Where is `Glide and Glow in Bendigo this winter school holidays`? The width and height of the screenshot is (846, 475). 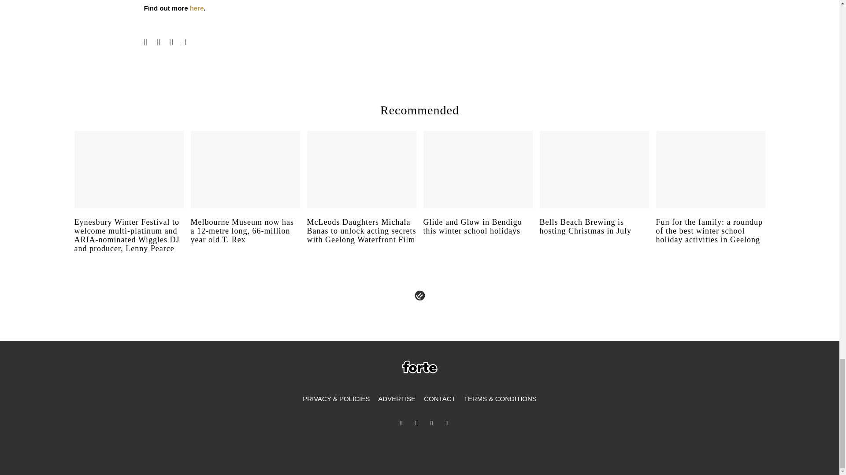
Glide and Glow in Bendigo this winter school holidays is located at coordinates (478, 235).